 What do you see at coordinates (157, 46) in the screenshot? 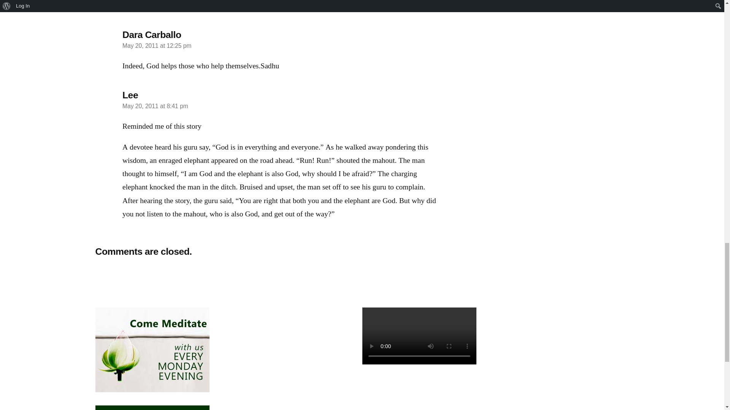
I see `May 20, 2011 at 12:25 pm` at bounding box center [157, 46].